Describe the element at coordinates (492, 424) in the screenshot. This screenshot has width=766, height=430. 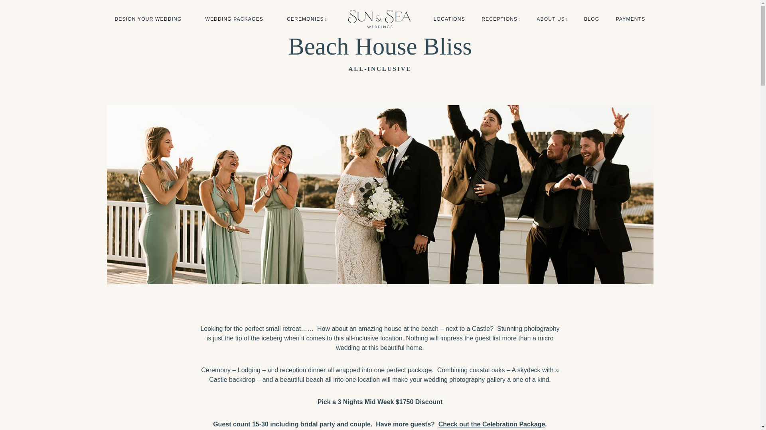
I see `Check out the Celebration Package` at that location.